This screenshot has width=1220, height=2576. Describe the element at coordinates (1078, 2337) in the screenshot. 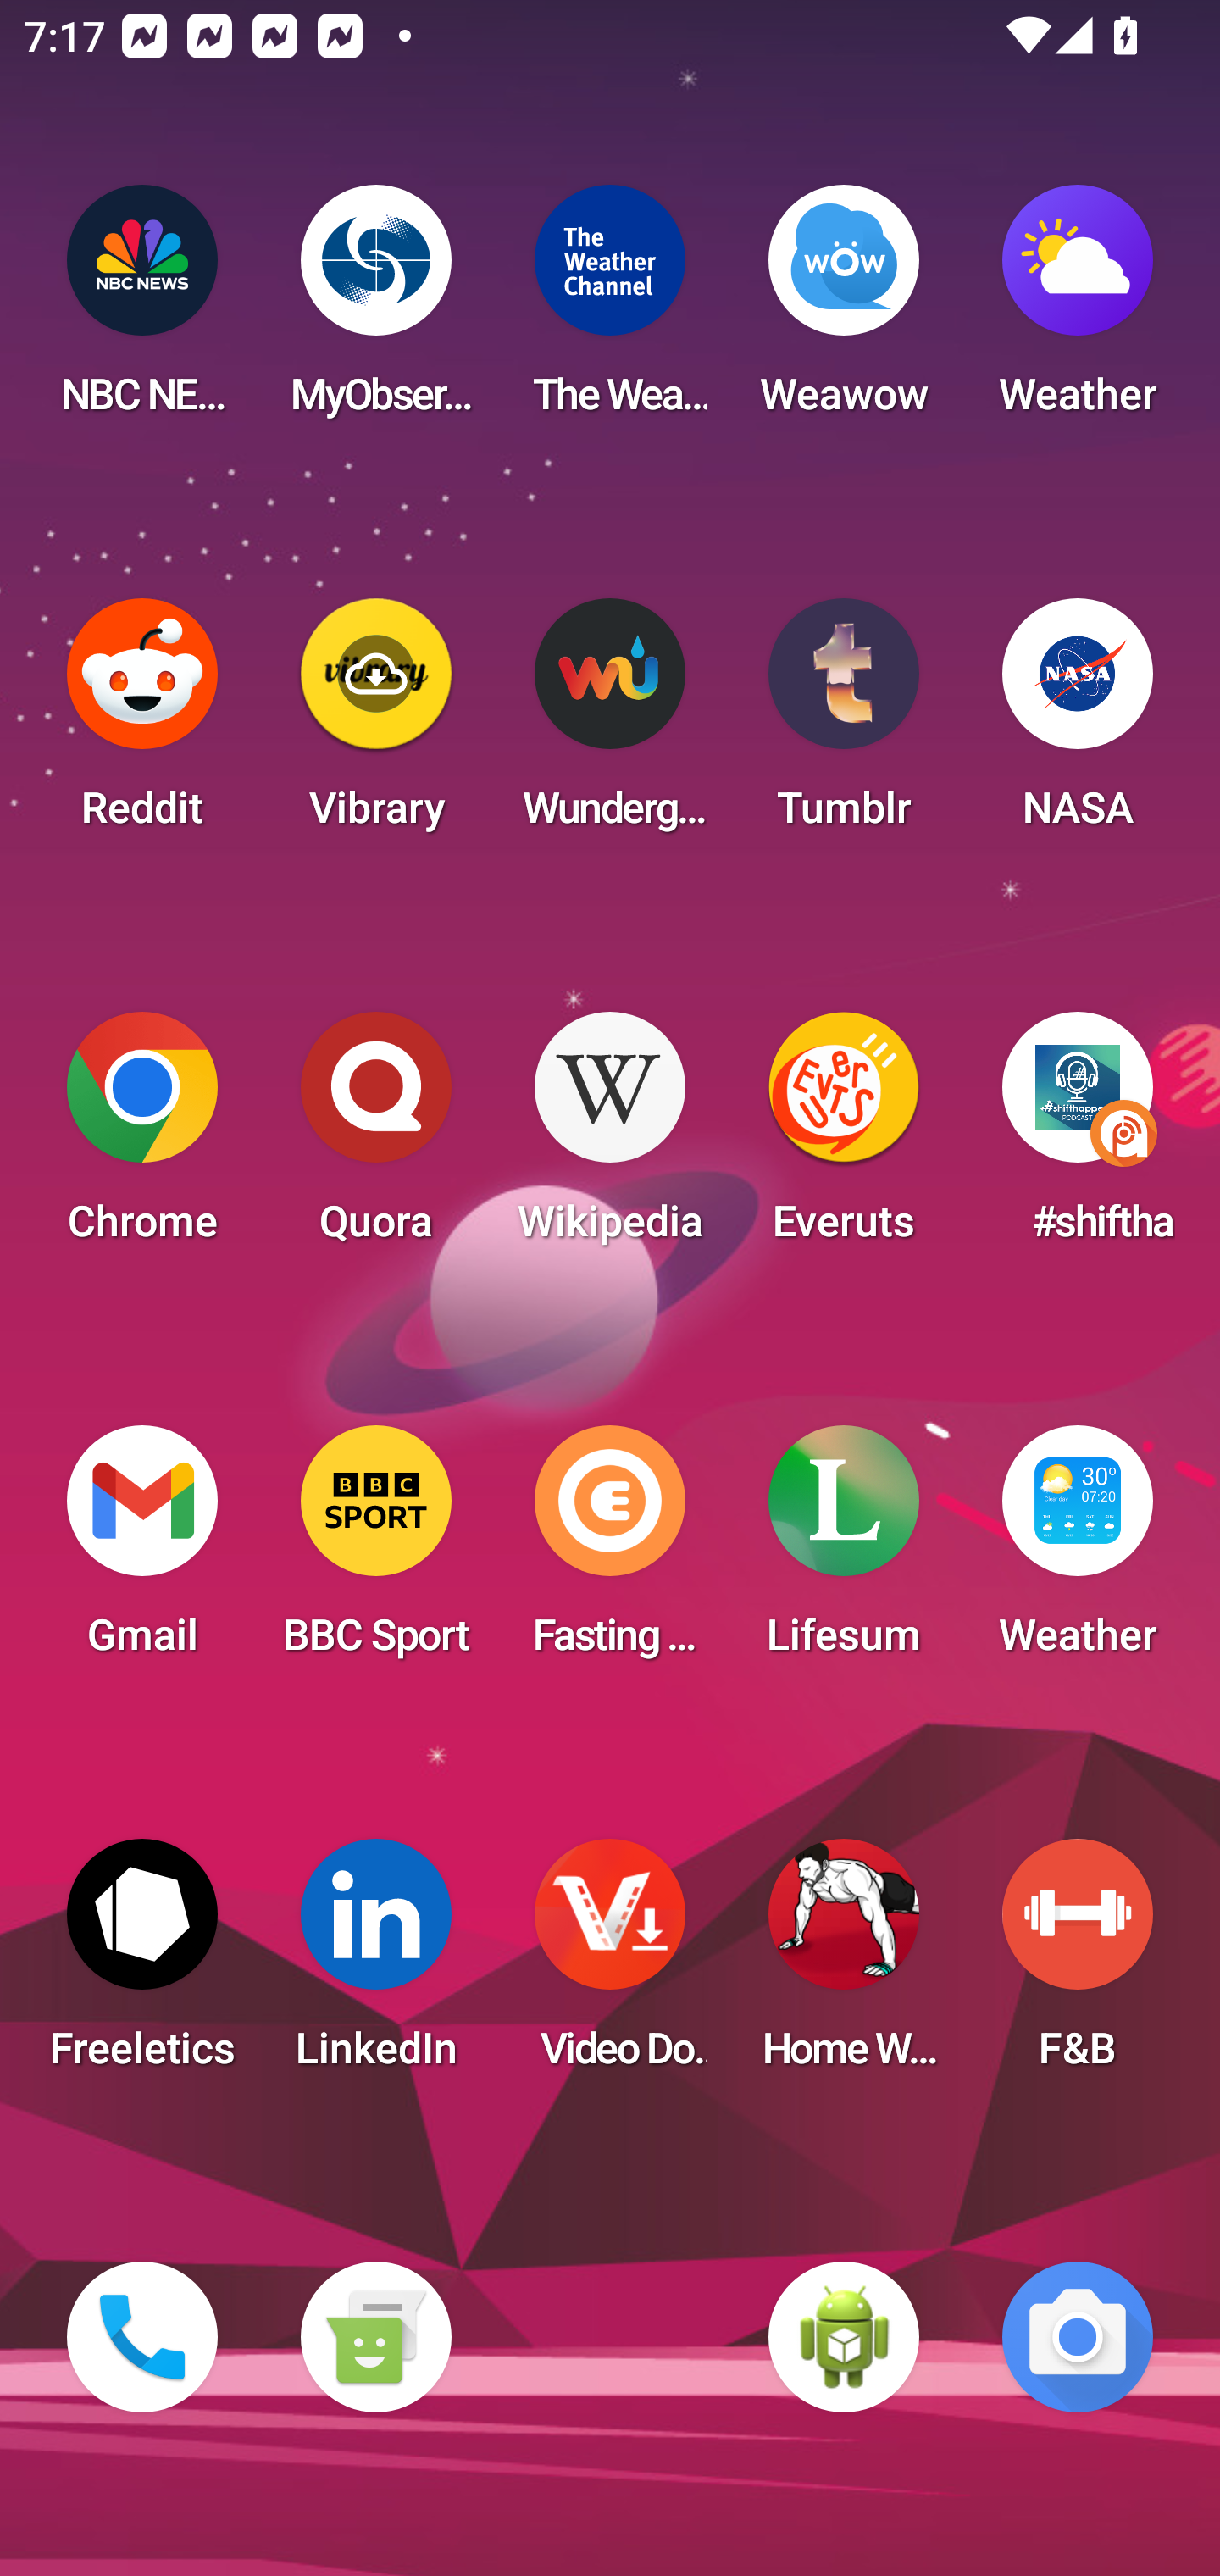

I see `Camera` at that location.